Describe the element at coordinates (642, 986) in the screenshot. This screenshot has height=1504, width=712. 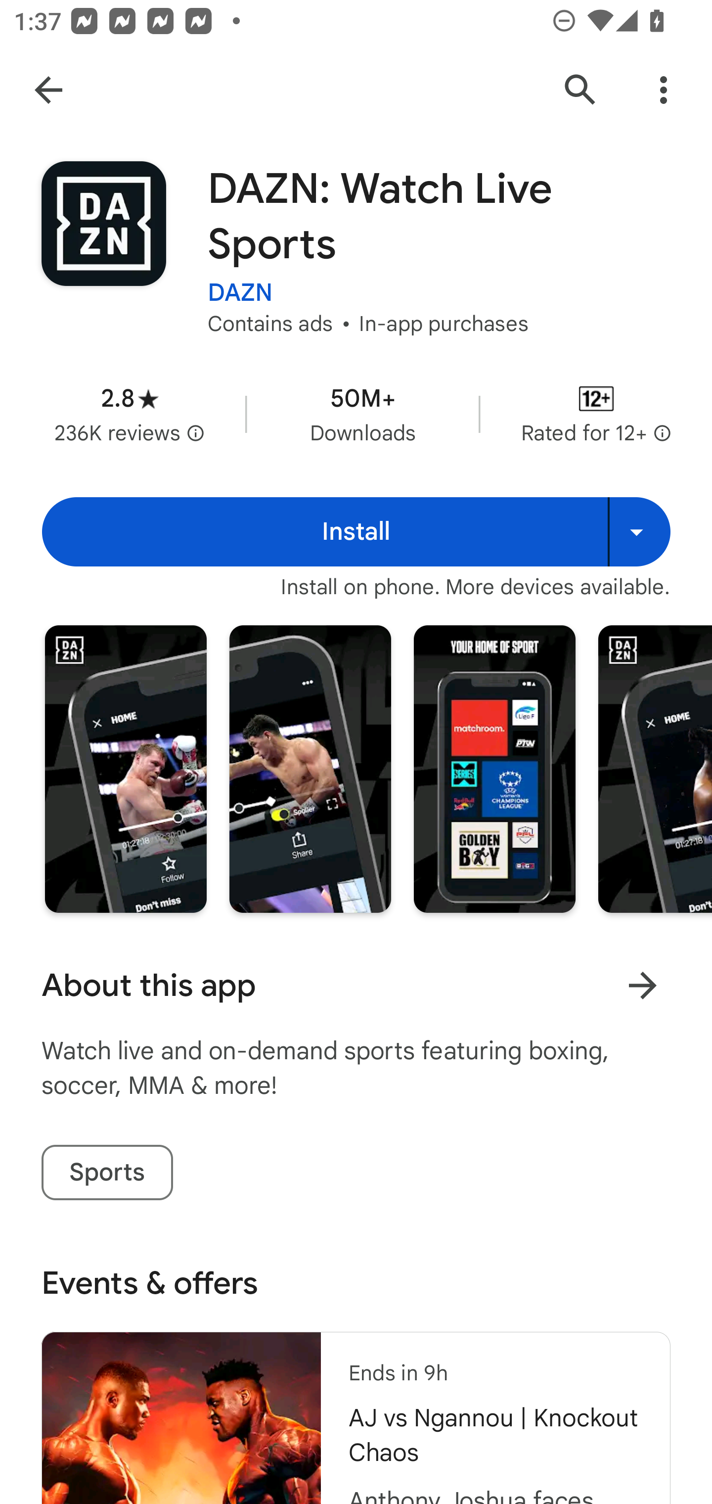
I see `Learn more About this app` at that location.